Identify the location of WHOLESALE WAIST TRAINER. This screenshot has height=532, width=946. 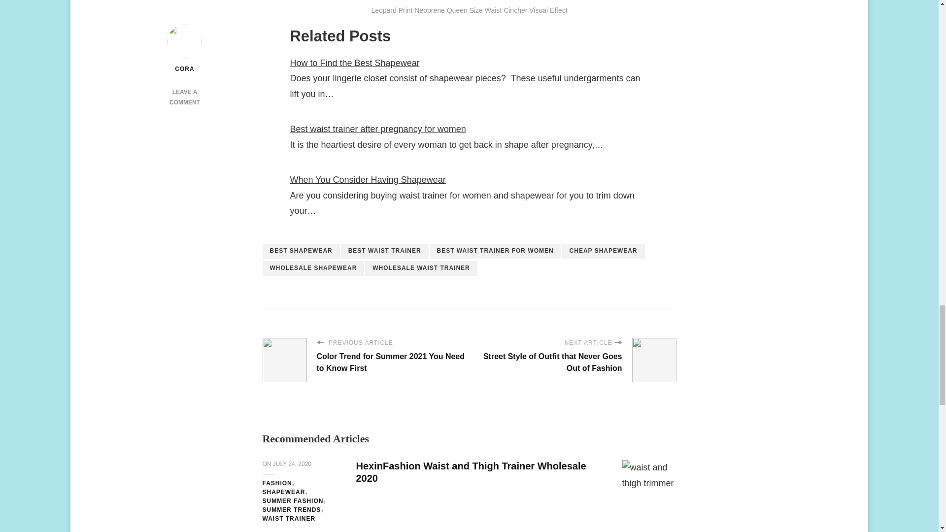
(421, 268).